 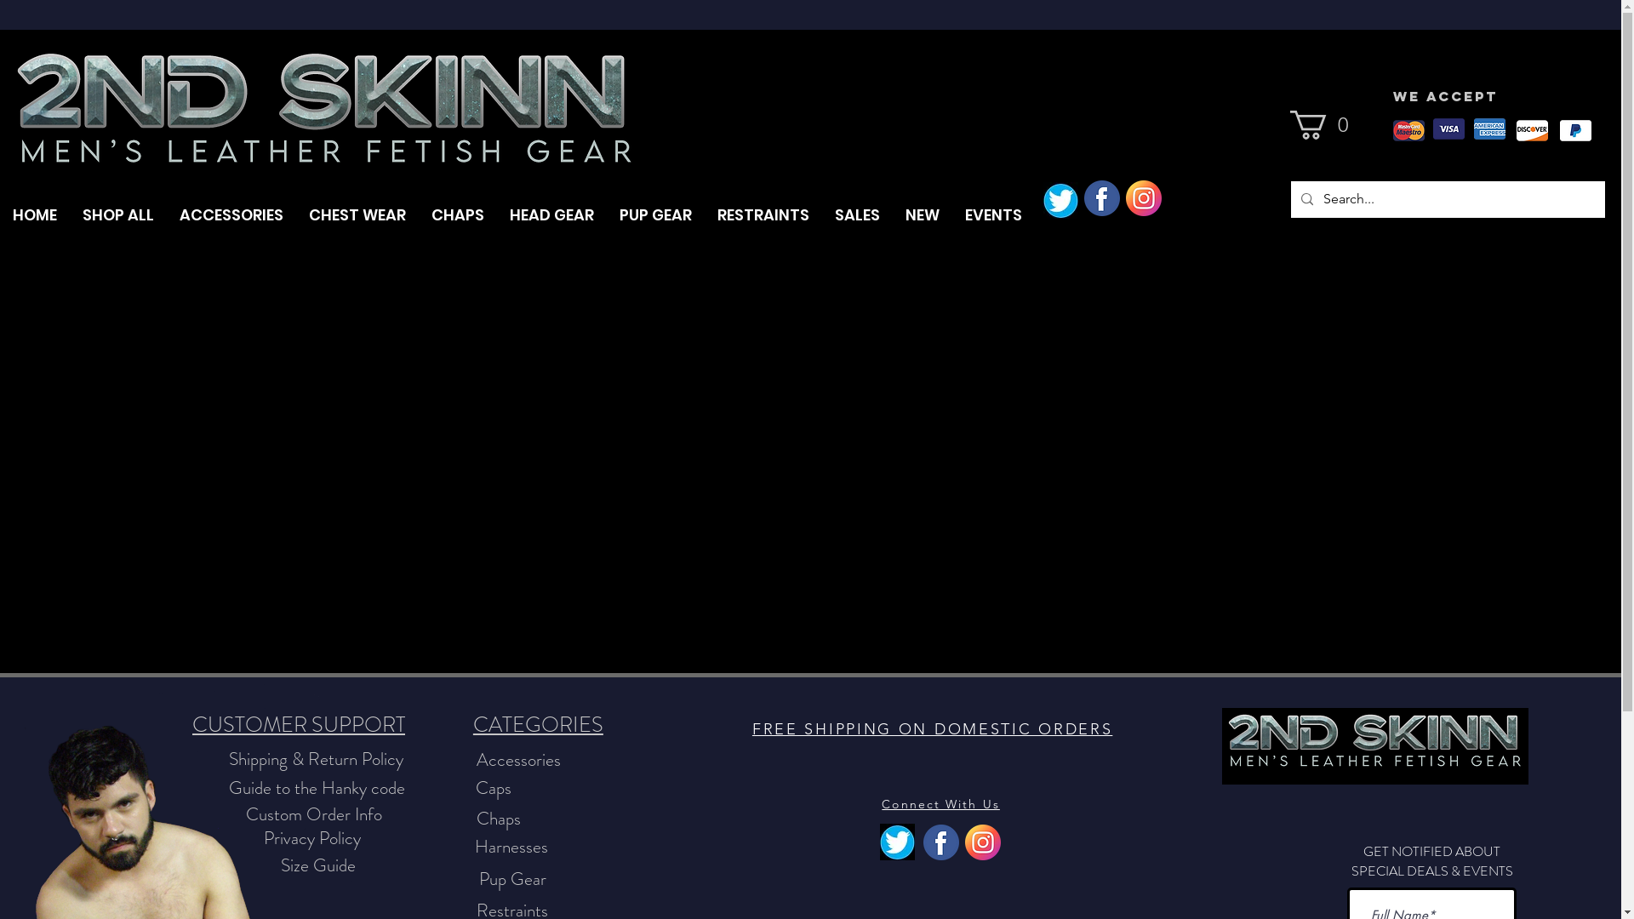 I want to click on Custom Order Info, so click(x=314, y=815).